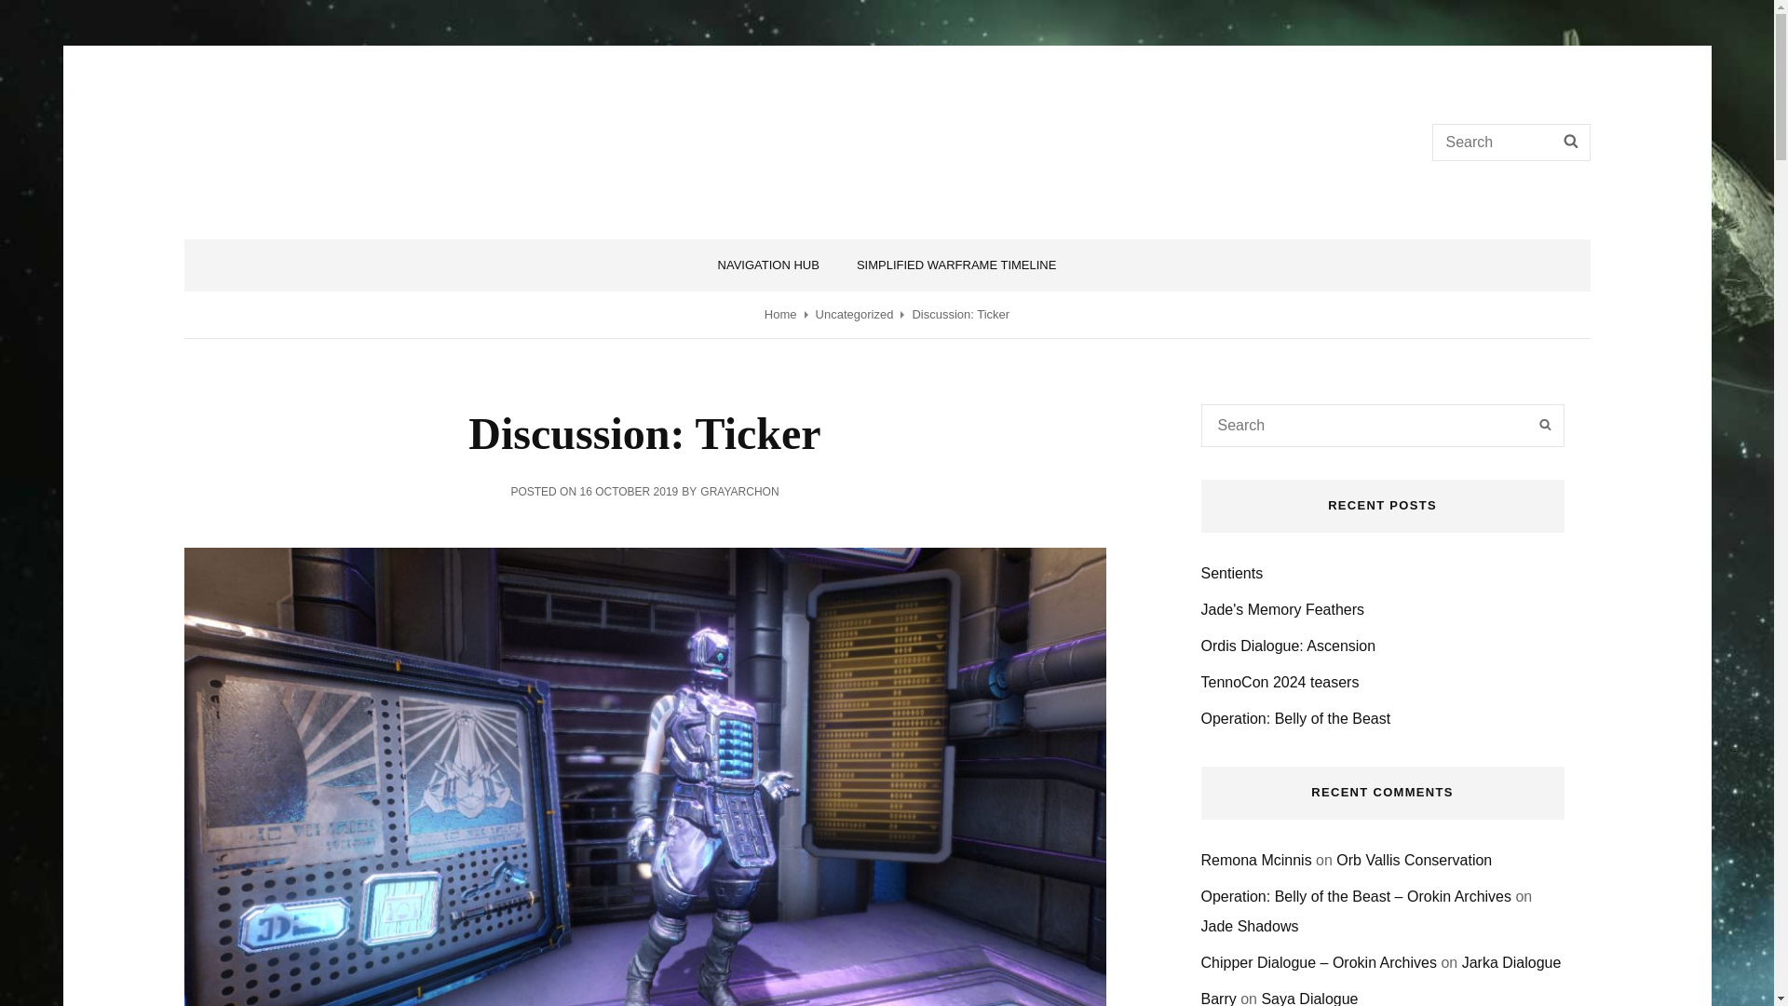  I want to click on SIMPLIFIED WARFRAME TIMELINE, so click(957, 265).